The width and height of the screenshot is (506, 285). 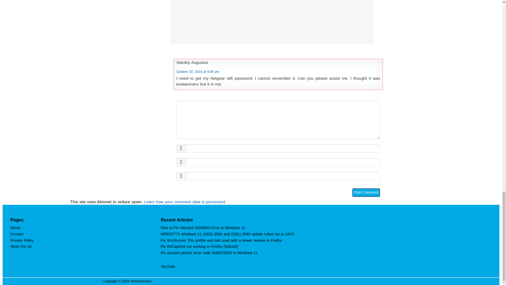 I want to click on How to Fix Valorant VAN9003 Error in Windows 11, so click(x=203, y=227).